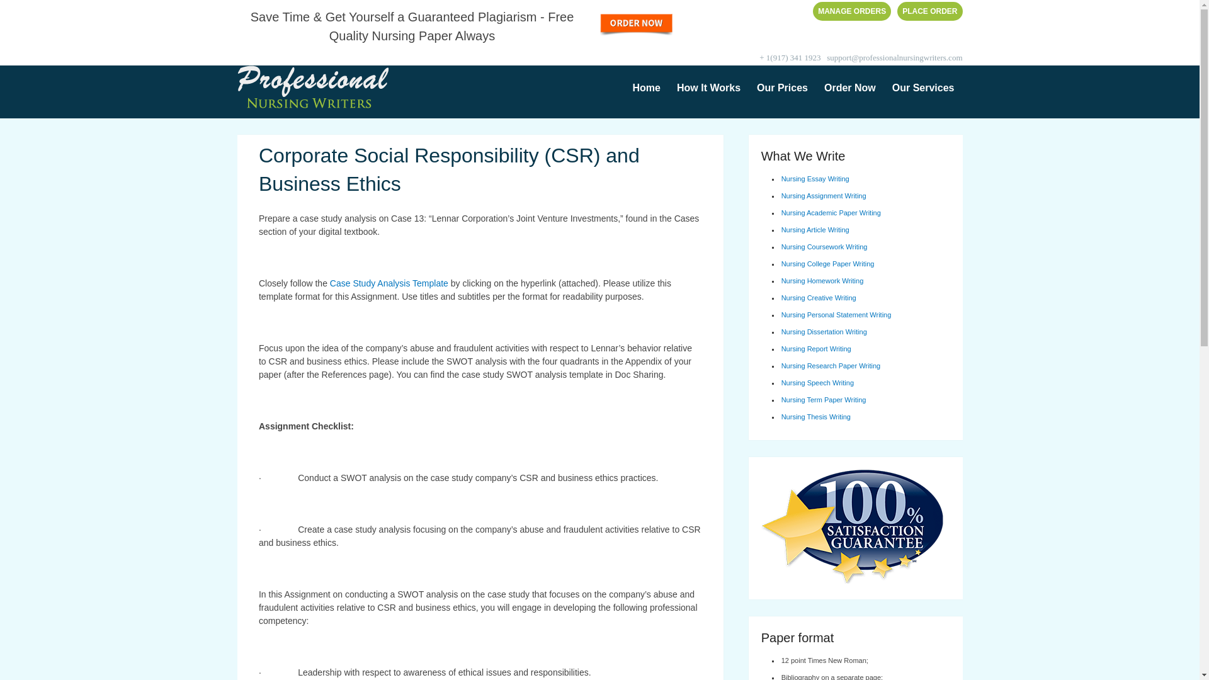  What do you see at coordinates (819, 297) in the screenshot?
I see `Nursing Creative Writing` at bounding box center [819, 297].